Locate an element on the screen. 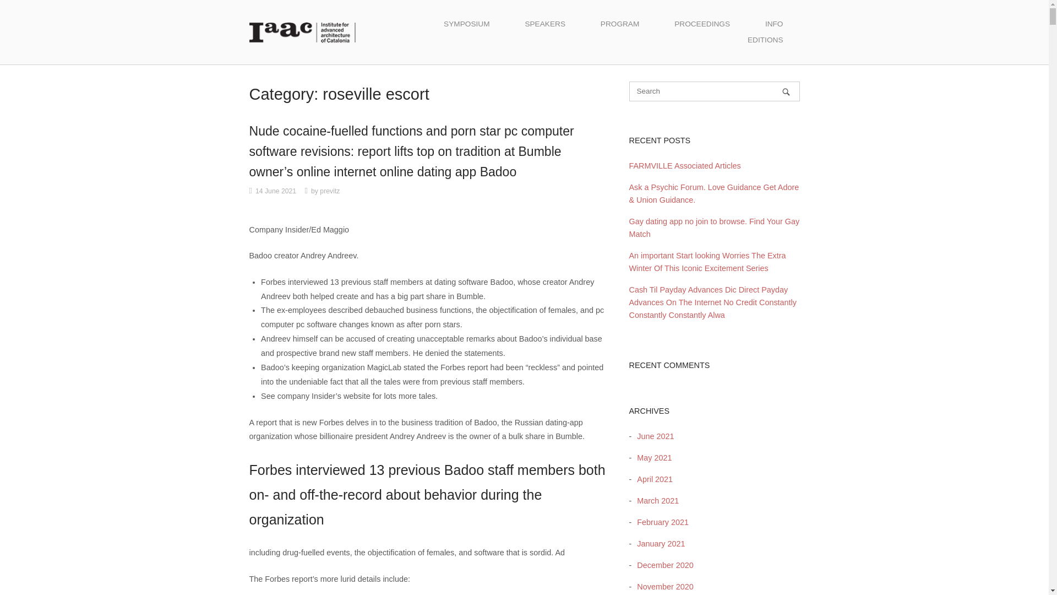 The image size is (1057, 595). PROGRAM is located at coordinates (620, 24).